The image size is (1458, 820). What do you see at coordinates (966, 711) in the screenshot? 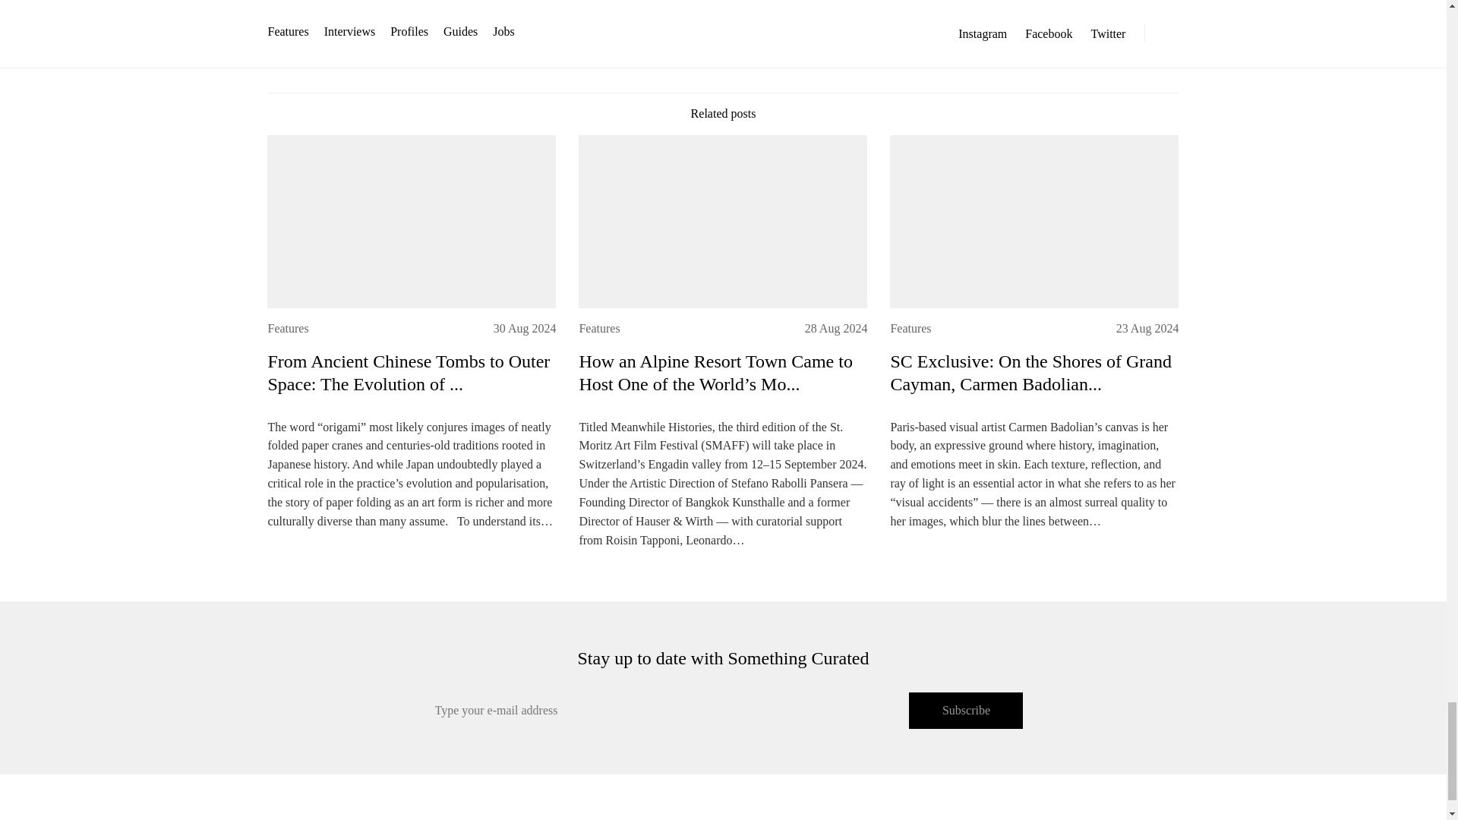
I see `Subscribe` at bounding box center [966, 711].